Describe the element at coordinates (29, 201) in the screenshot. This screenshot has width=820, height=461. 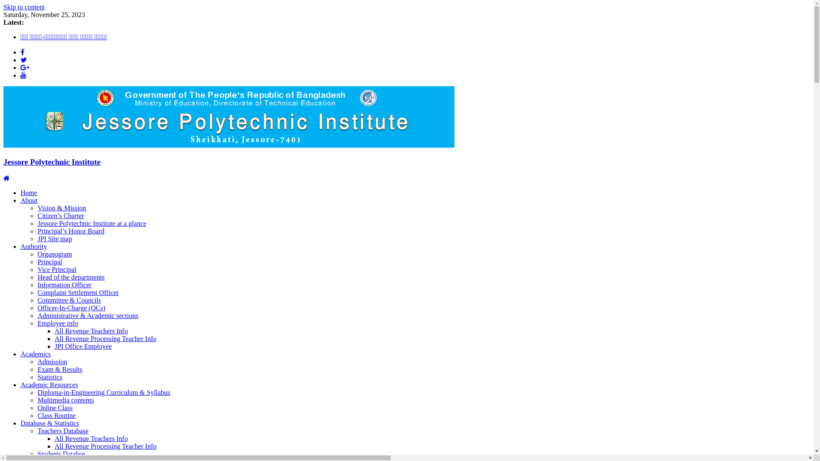
I see `About` at that location.